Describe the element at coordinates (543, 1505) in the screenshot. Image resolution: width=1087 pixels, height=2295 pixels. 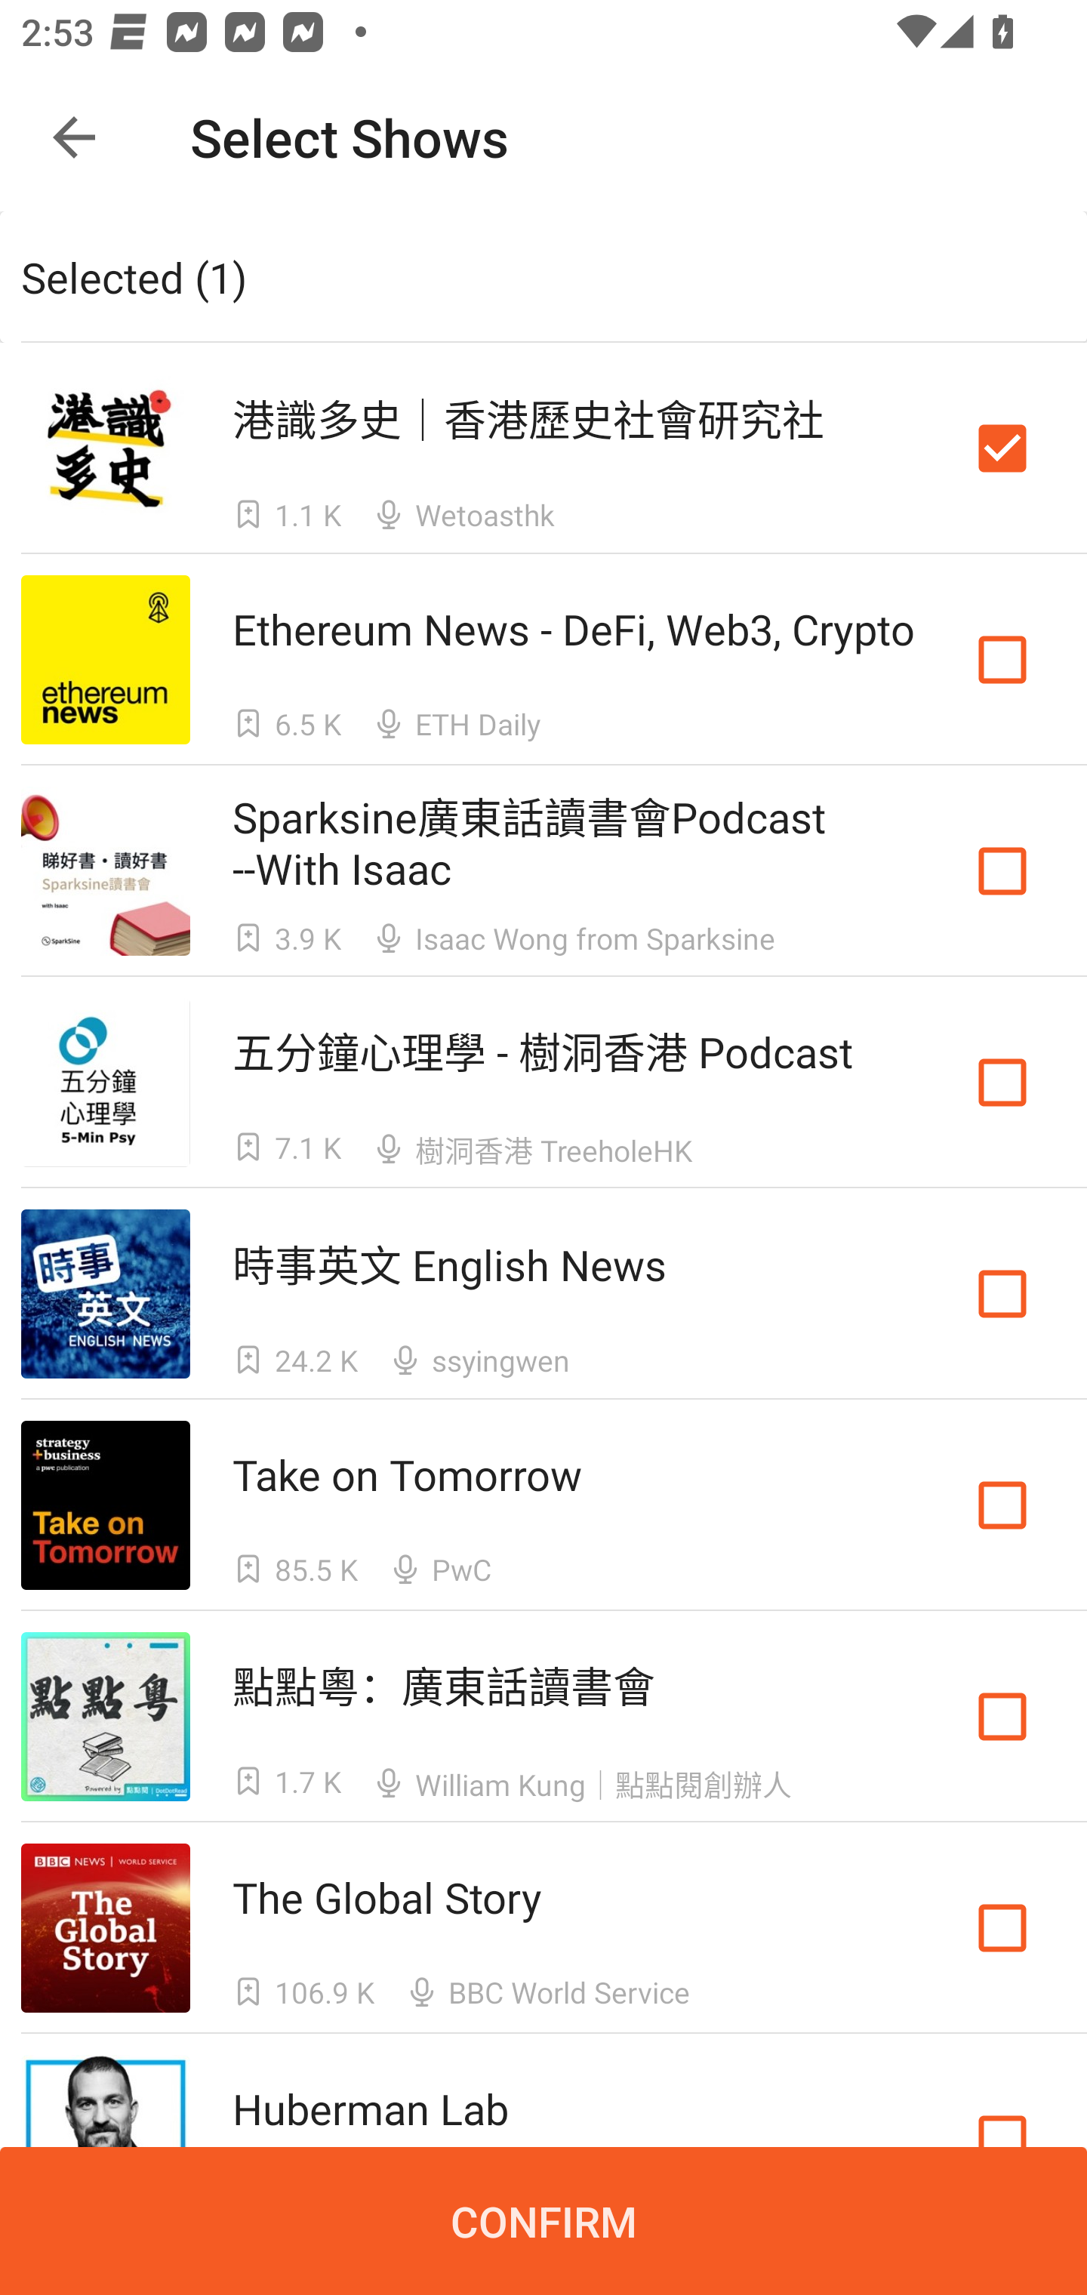
I see `Take on Tomorrow Take on Tomorrow  85.5 K  PwC` at that location.